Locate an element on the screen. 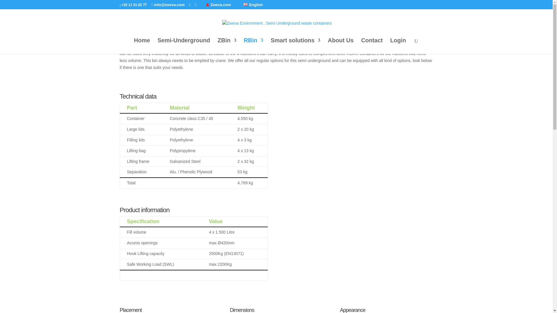  Login is located at coordinates (398, 46).